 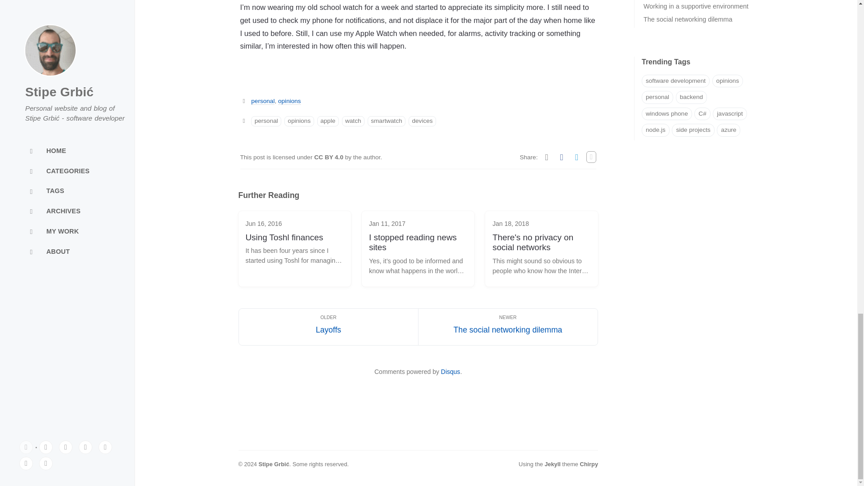 I want to click on personal, so click(x=266, y=121).